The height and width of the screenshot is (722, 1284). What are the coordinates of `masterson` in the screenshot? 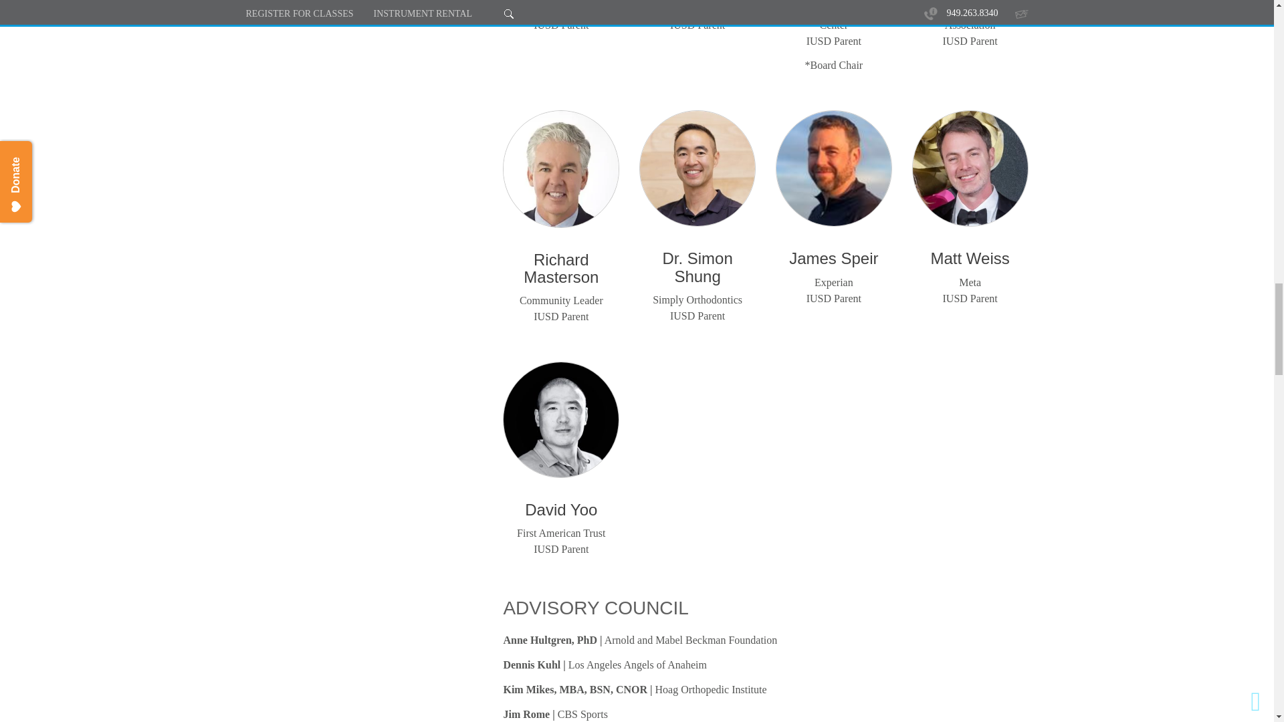 It's located at (560, 168).